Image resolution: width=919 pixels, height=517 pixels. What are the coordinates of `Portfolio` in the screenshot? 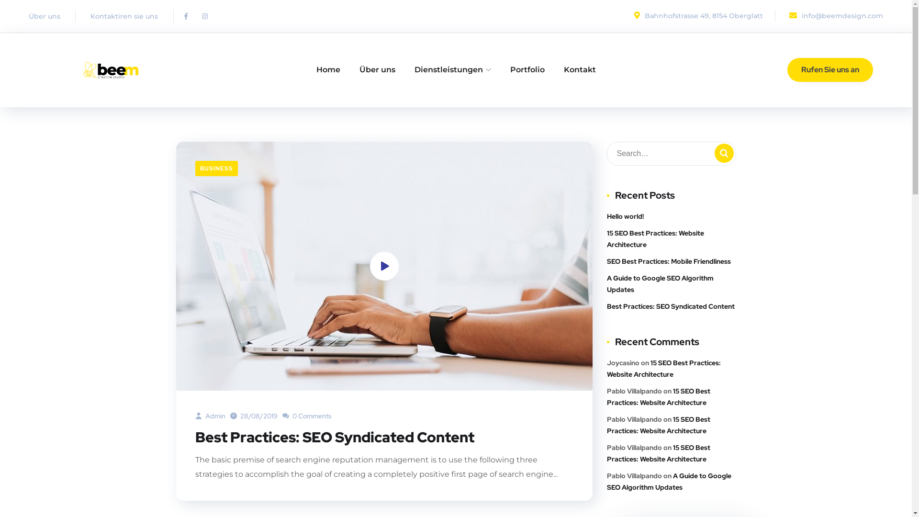 It's located at (527, 70).